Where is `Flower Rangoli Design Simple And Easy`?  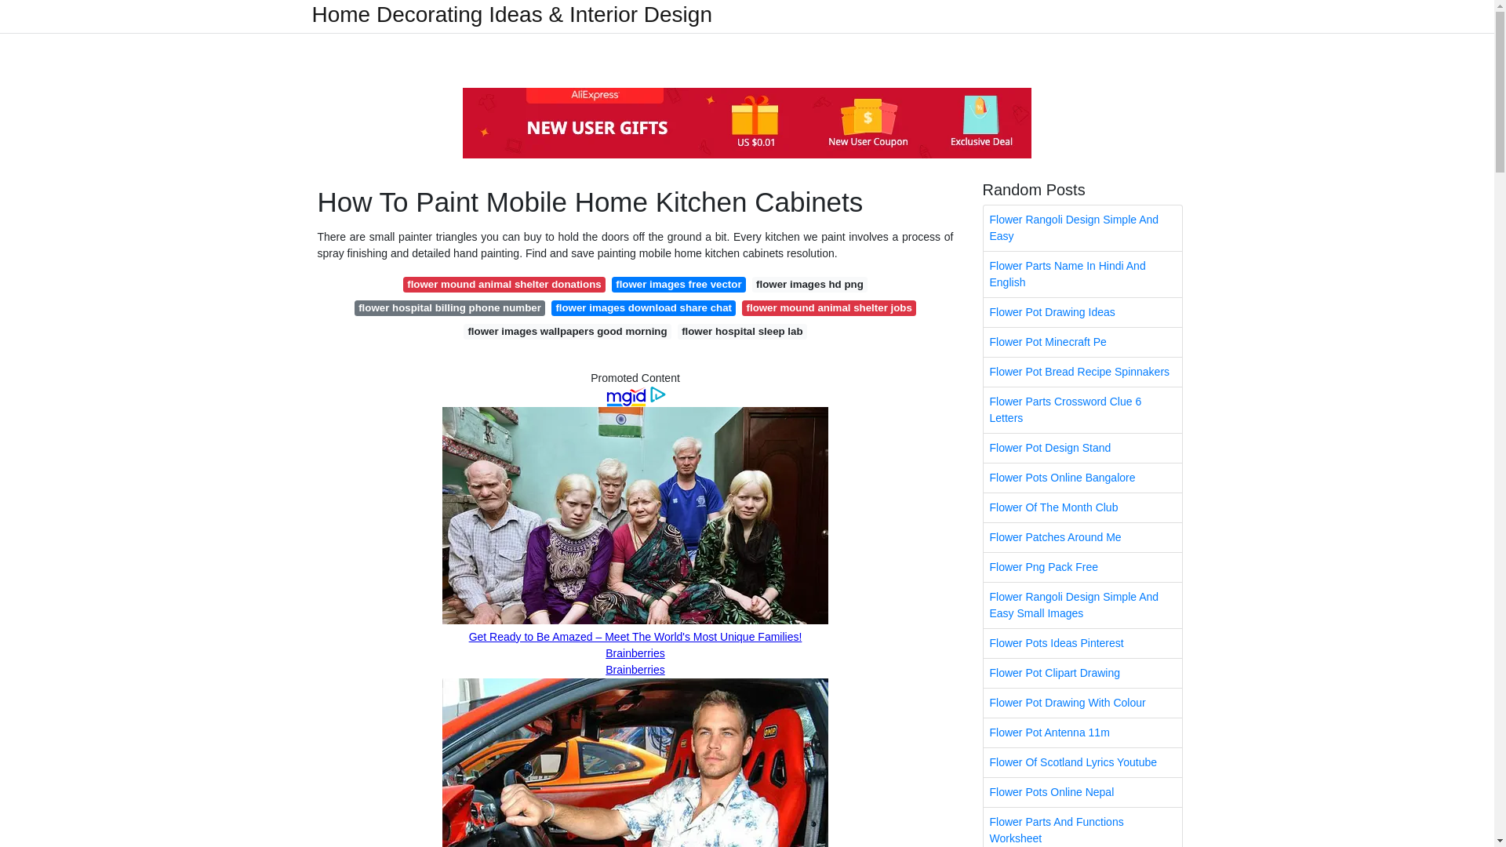
Flower Rangoli Design Simple And Easy is located at coordinates (1082, 227).